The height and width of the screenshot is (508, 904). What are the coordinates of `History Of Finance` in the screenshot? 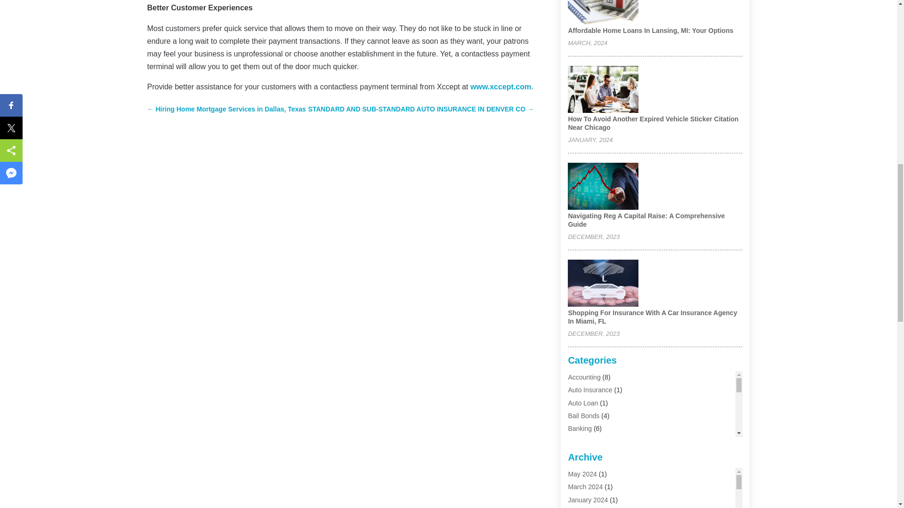 It's located at (595, 504).